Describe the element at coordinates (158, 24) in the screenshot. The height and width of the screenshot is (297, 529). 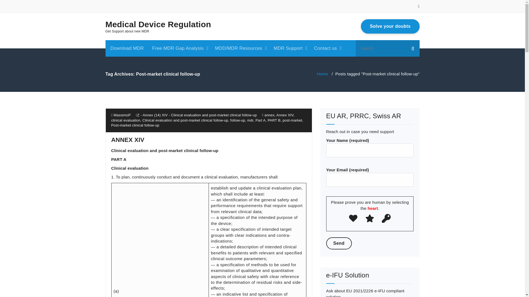
I see `Medical Device Regulation` at that location.